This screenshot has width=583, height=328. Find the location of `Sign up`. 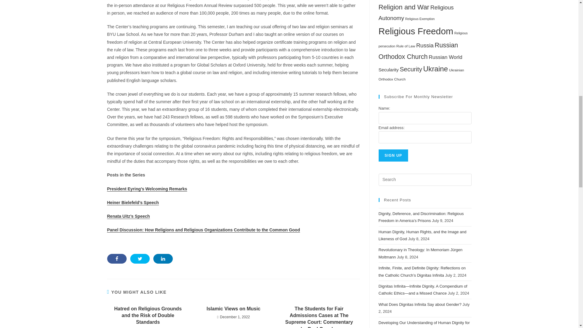

Sign up is located at coordinates (393, 155).